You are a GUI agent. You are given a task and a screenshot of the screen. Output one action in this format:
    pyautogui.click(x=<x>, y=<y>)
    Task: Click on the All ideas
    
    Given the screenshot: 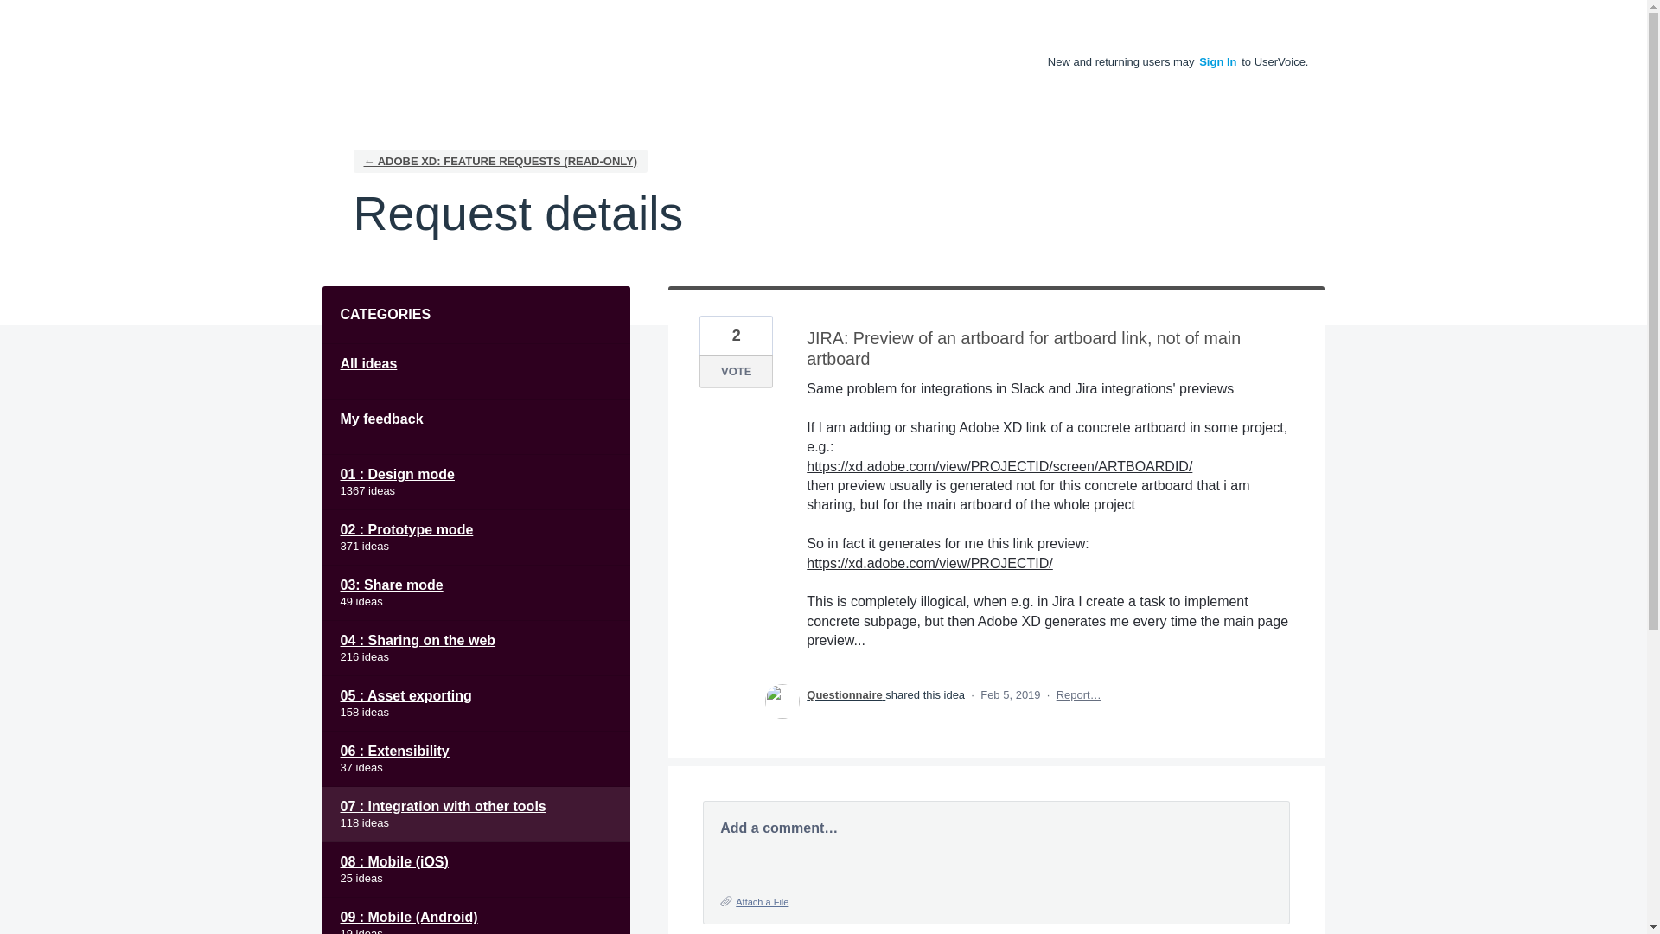 What is the action you would take?
    pyautogui.click(x=476, y=372)
    